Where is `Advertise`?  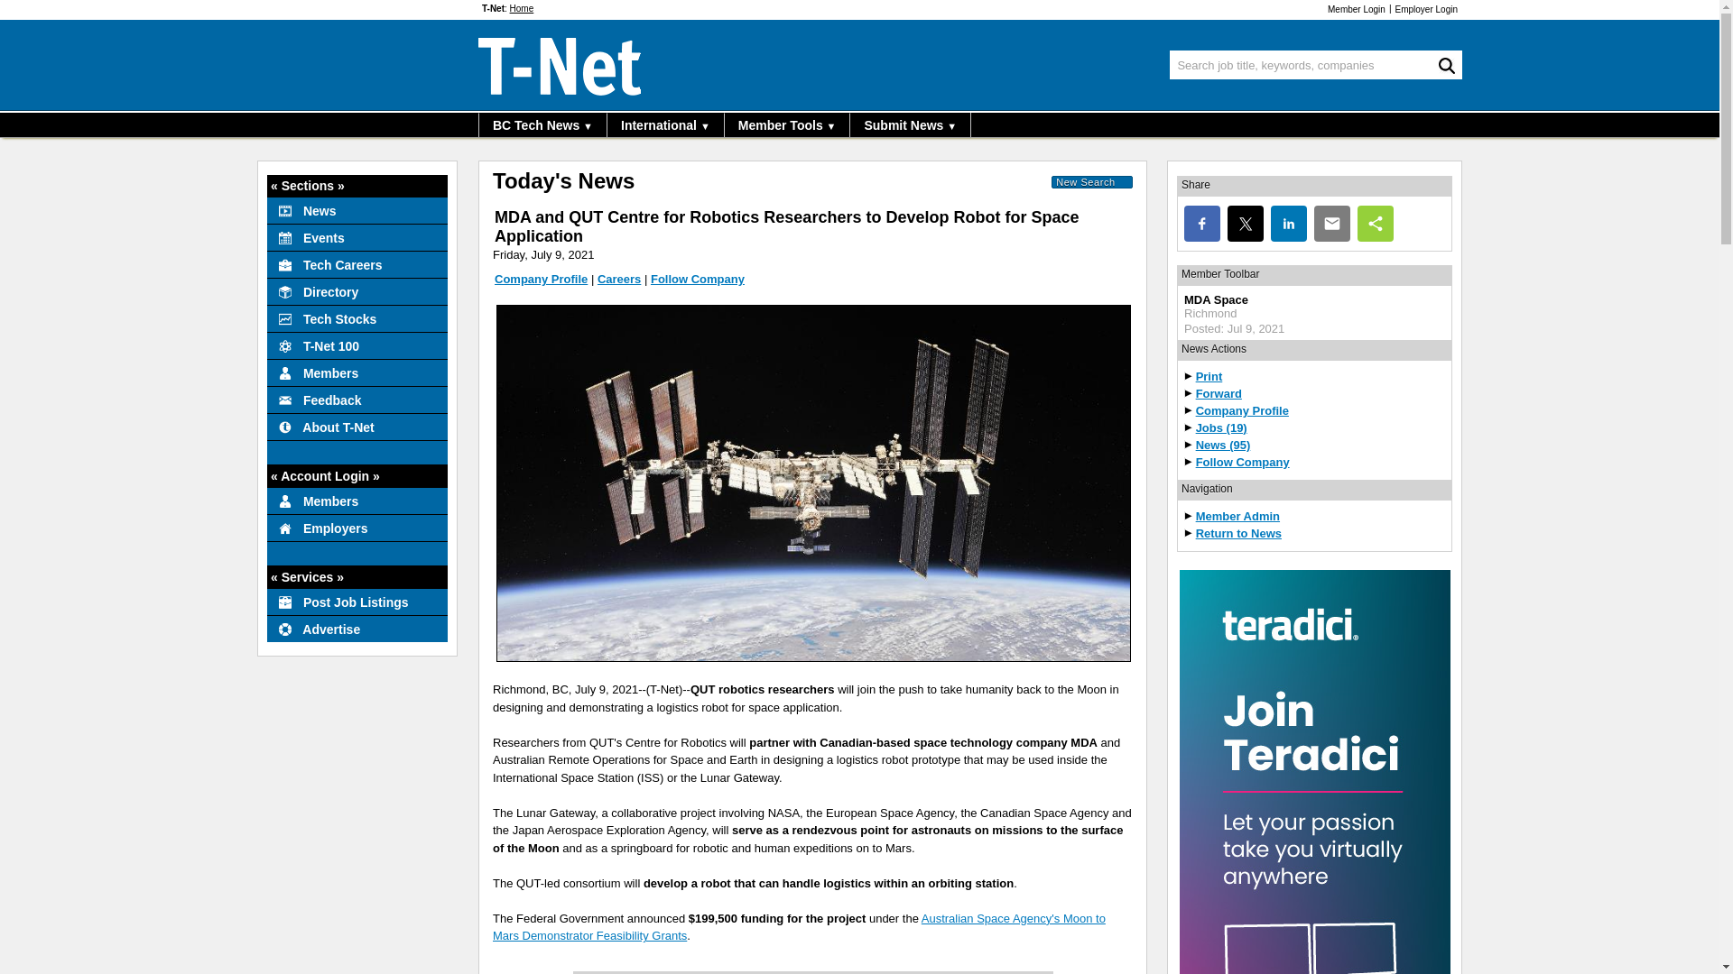 Advertise is located at coordinates (357, 628).